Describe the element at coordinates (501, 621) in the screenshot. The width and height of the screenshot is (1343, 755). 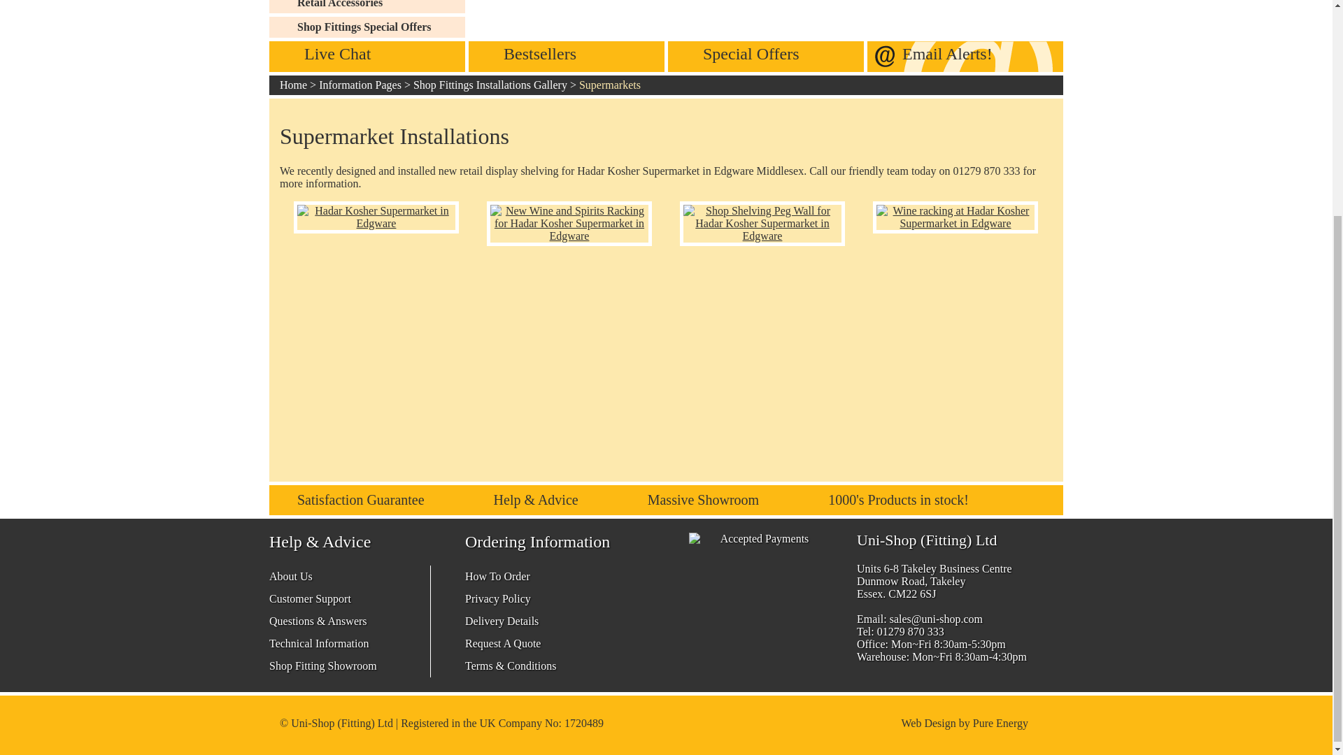
I see `Delivery Details` at that location.